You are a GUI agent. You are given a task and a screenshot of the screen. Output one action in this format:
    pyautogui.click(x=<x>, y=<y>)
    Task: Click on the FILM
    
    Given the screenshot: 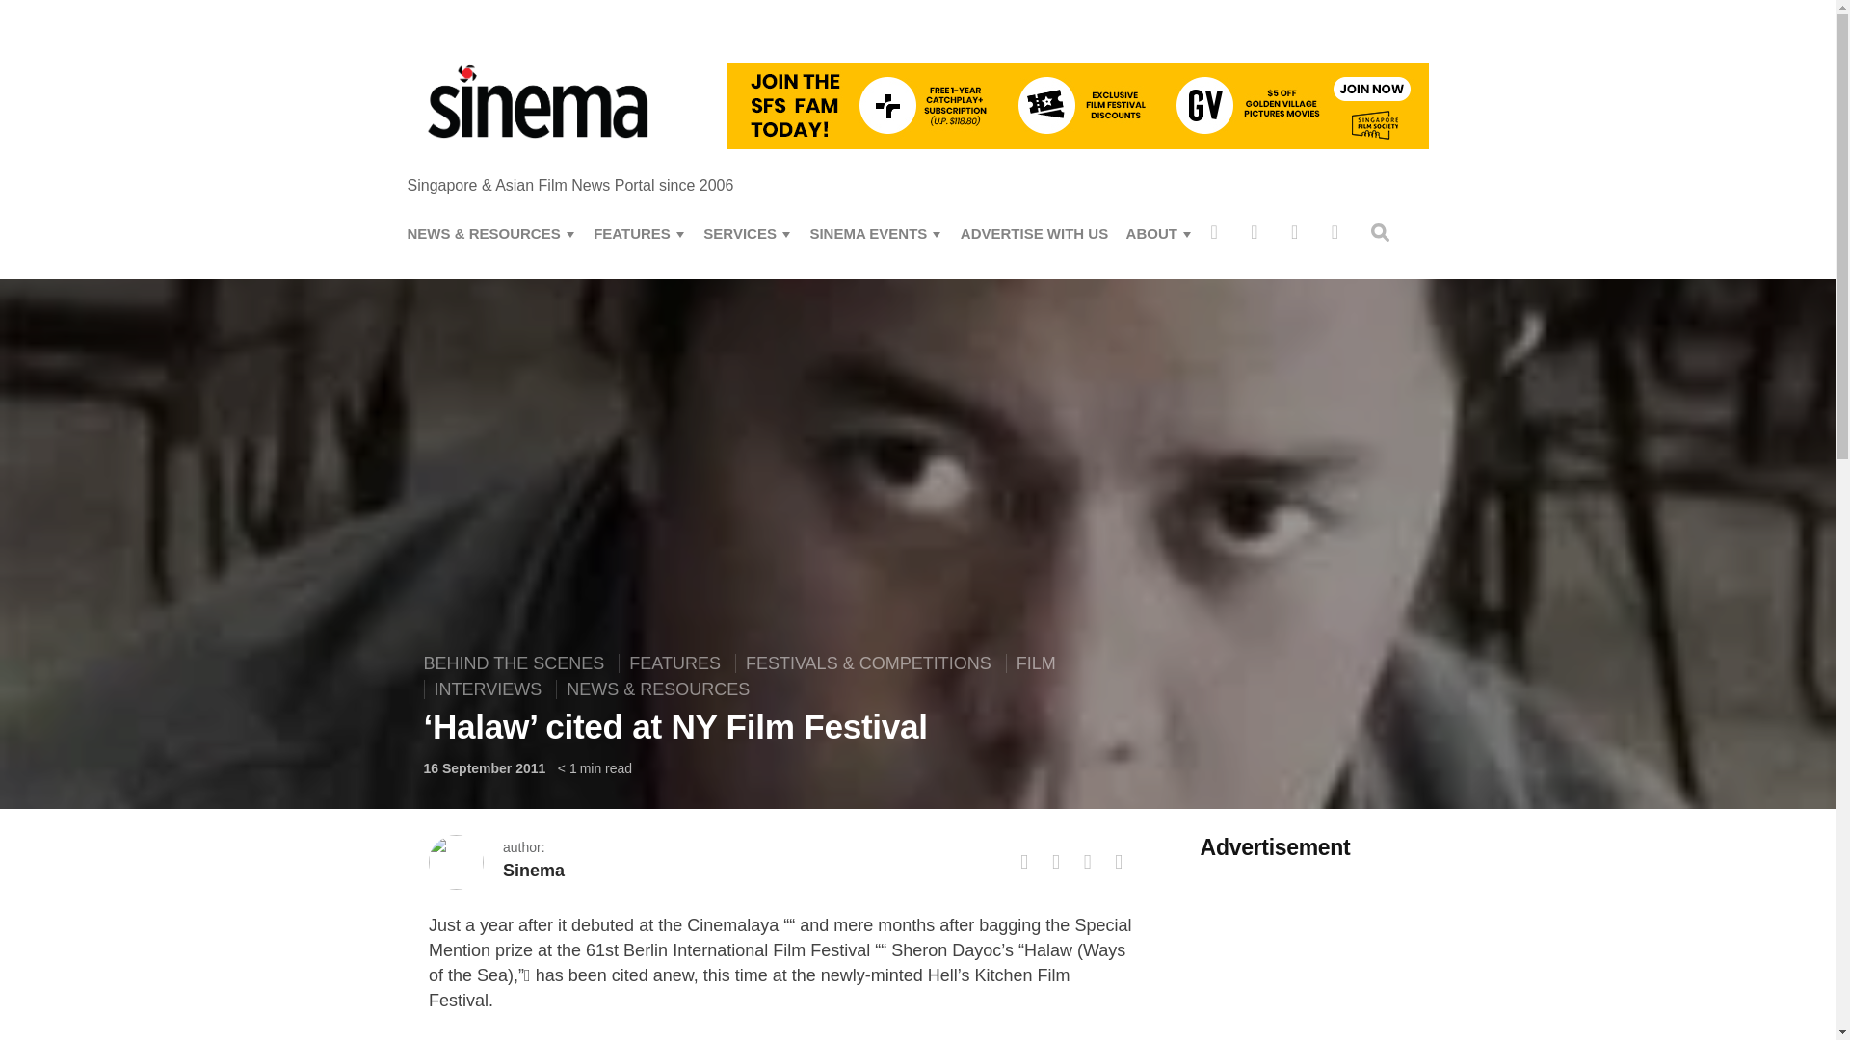 What is the action you would take?
    pyautogui.click(x=1035, y=663)
    